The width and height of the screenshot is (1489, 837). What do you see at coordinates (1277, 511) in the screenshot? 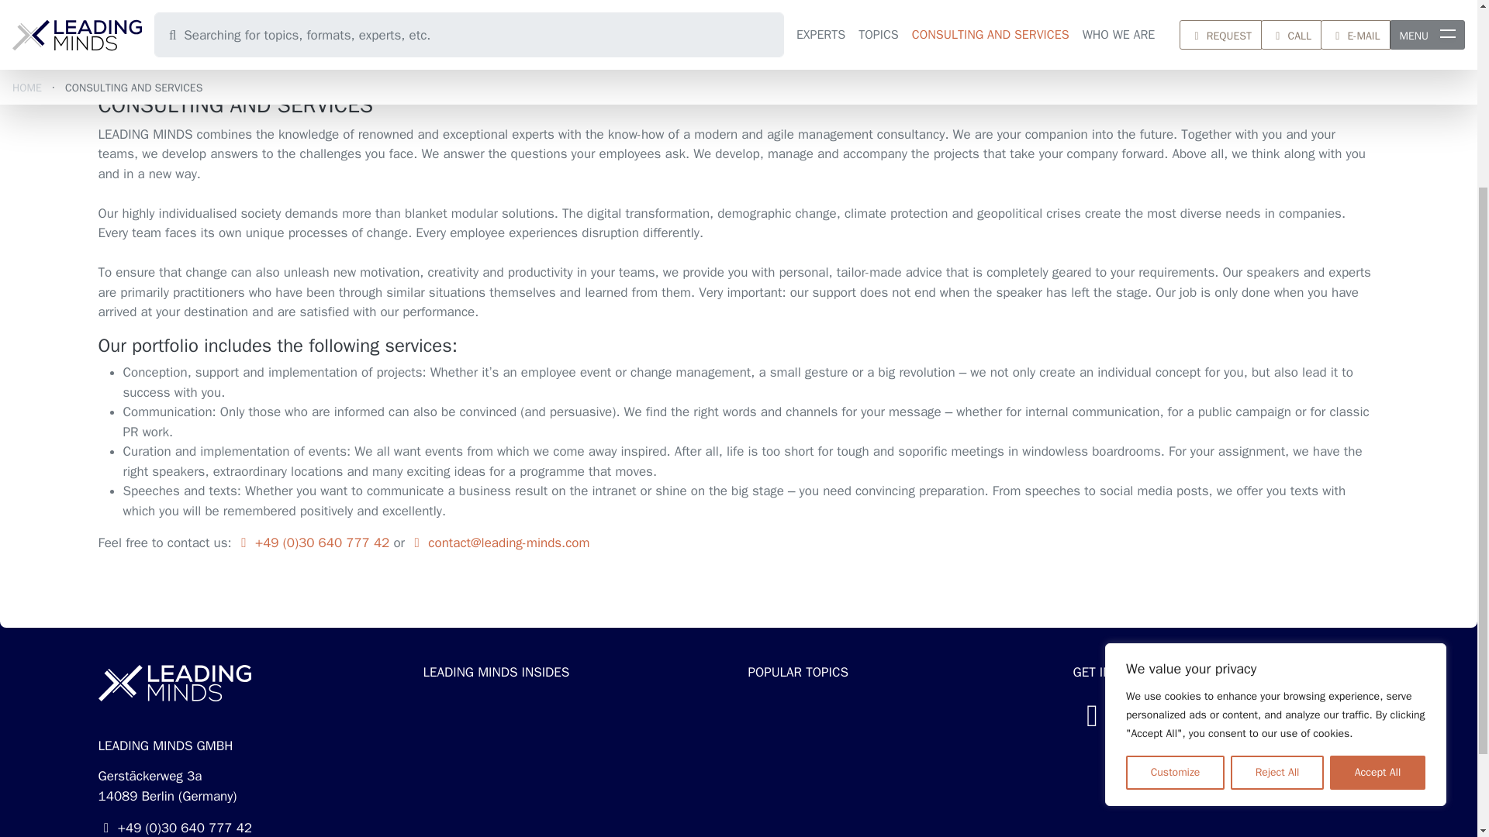
I see `Reject All` at bounding box center [1277, 511].